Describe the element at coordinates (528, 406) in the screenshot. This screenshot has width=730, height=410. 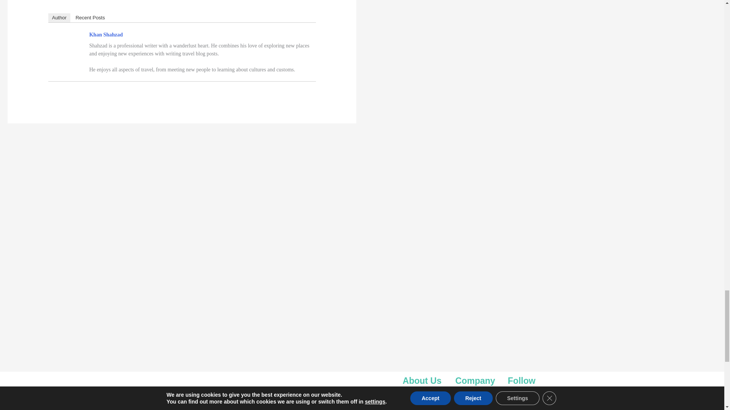
I see `Facebook` at that location.